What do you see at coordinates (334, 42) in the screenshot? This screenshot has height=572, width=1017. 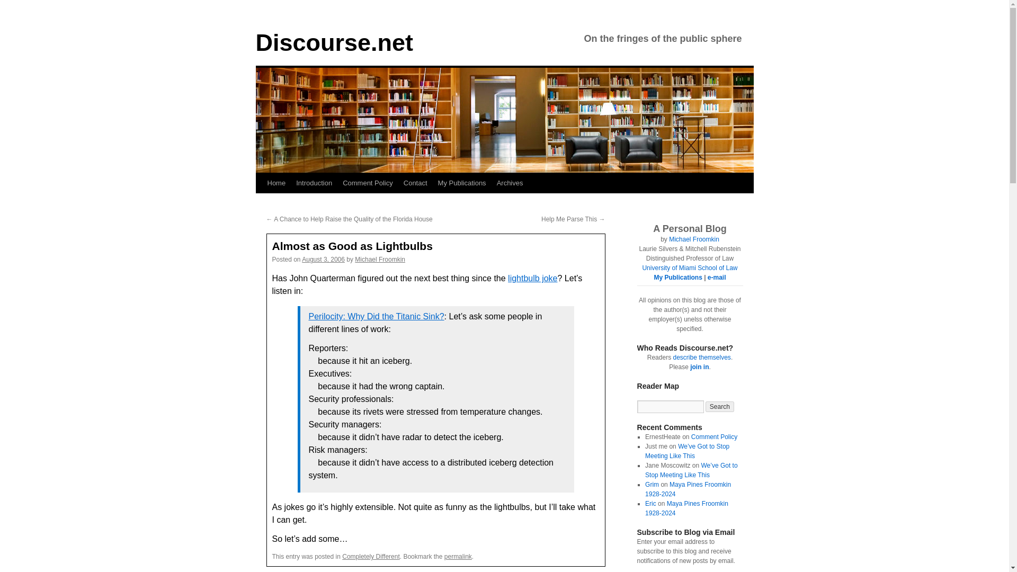 I see `Discourse.net` at bounding box center [334, 42].